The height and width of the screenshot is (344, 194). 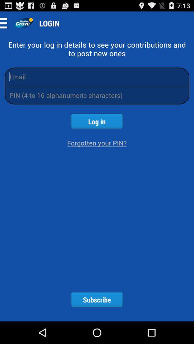 What do you see at coordinates (6, 23) in the screenshot?
I see `see menu` at bounding box center [6, 23].